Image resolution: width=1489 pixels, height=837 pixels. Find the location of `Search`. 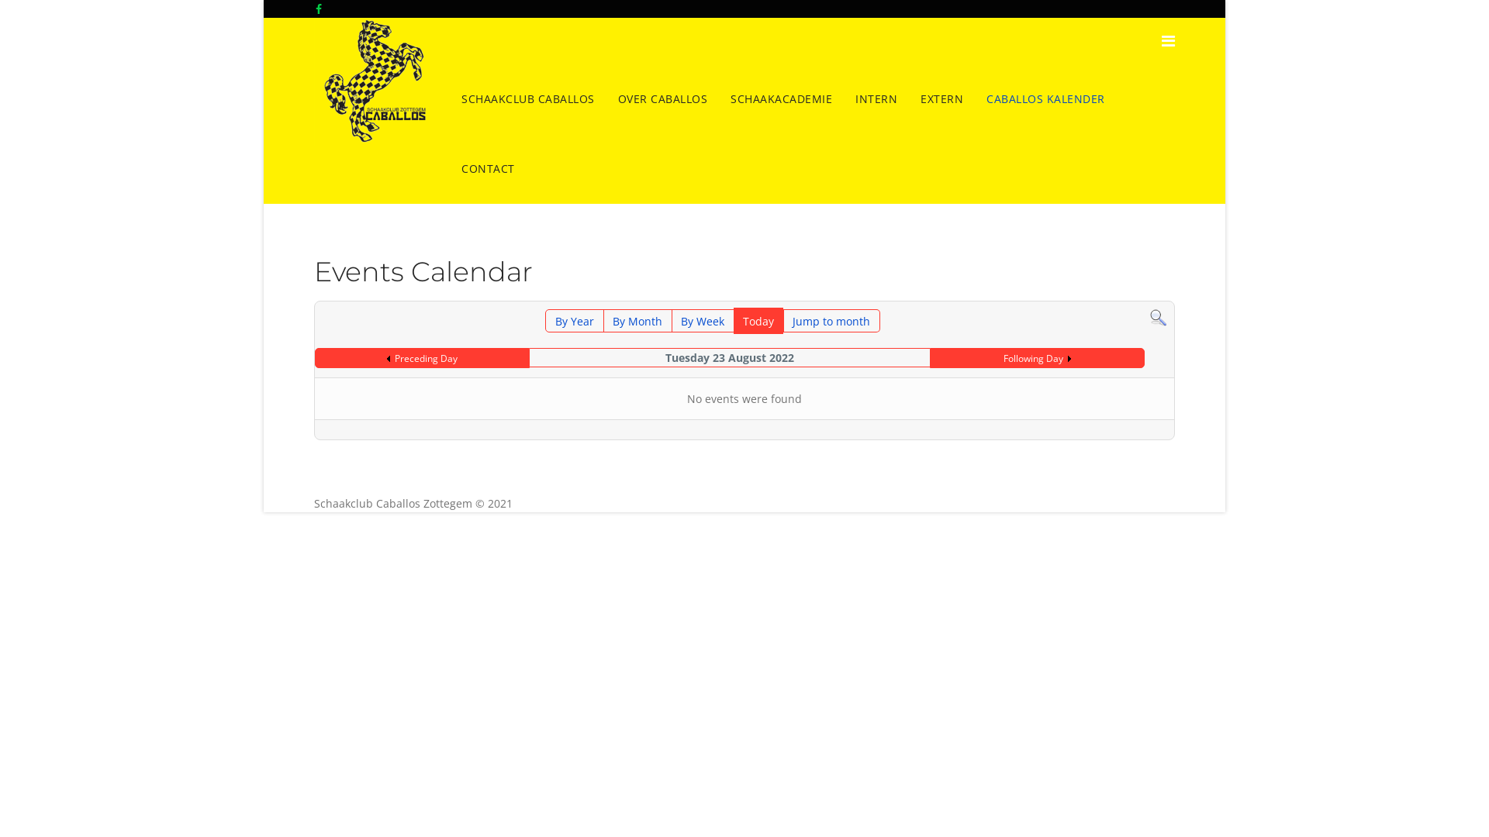

Search is located at coordinates (1159, 318).